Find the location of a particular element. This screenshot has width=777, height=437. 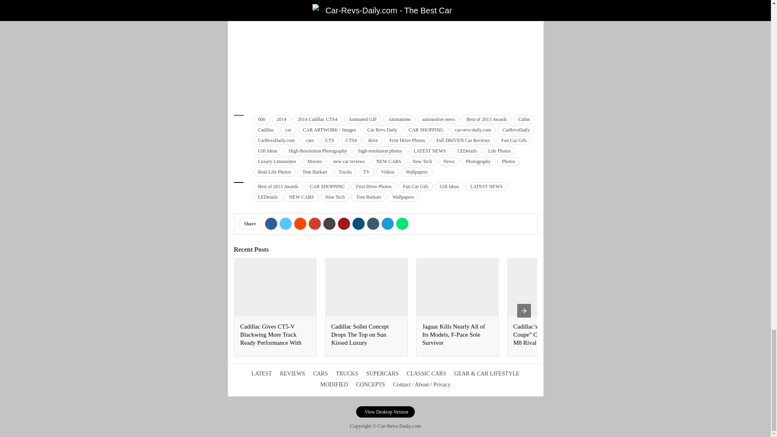

2014 is located at coordinates (282, 119).